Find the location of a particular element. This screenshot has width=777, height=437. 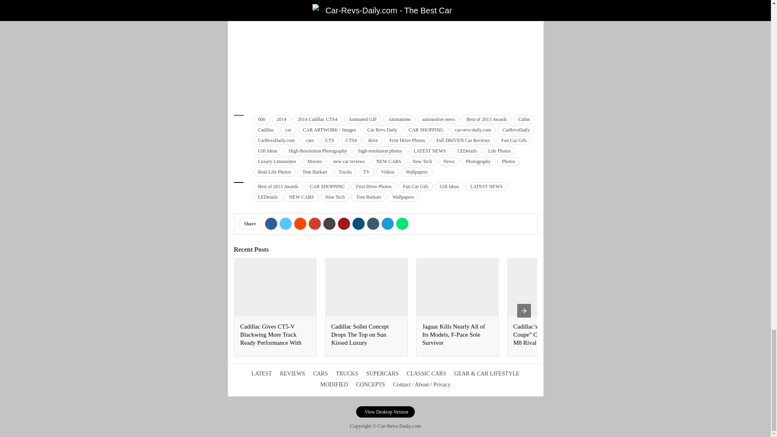

2014 is located at coordinates (282, 119).